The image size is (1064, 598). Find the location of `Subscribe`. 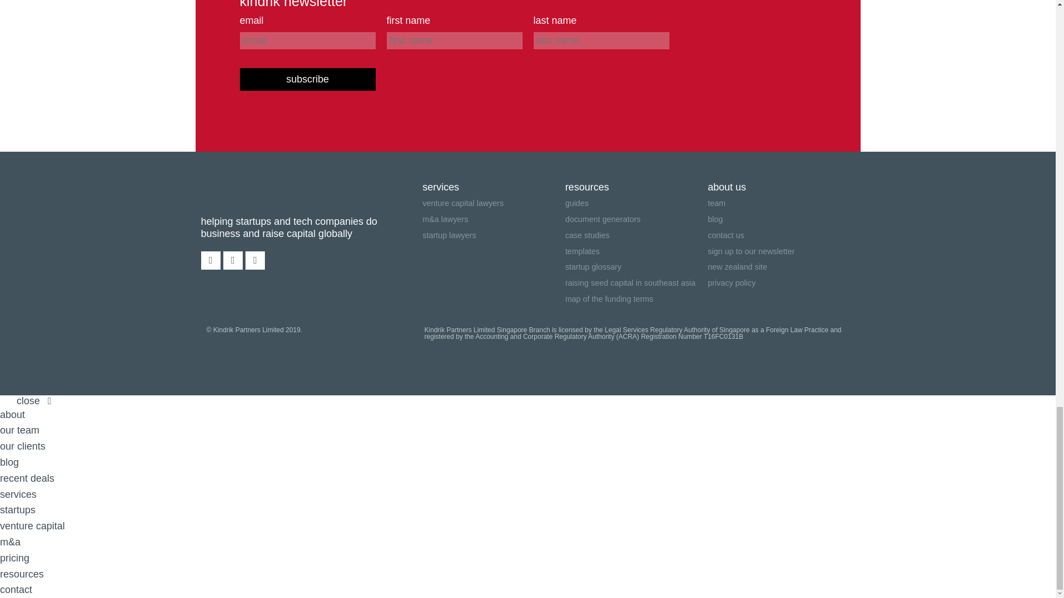

Subscribe is located at coordinates (307, 80).